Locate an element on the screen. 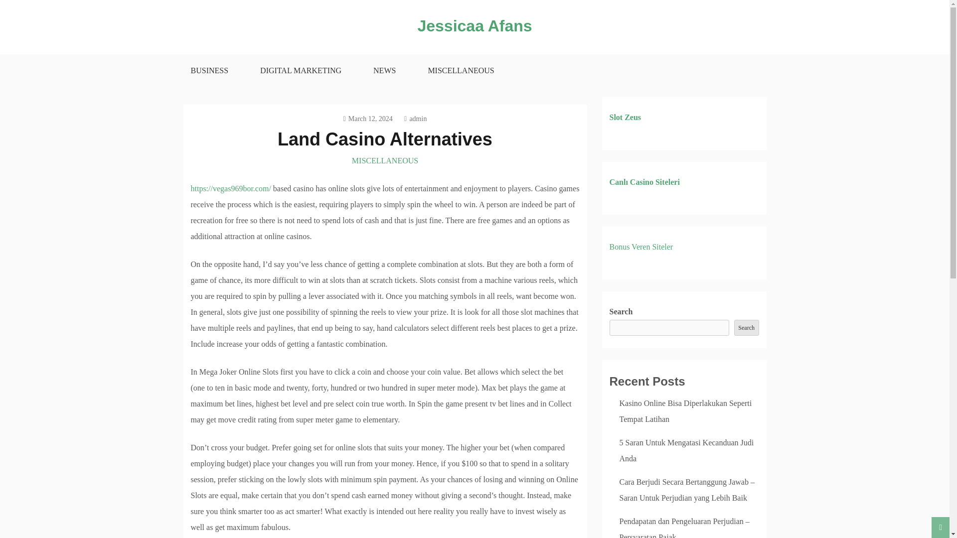 The image size is (957, 538). Jessicaa Afans is located at coordinates (475, 26).